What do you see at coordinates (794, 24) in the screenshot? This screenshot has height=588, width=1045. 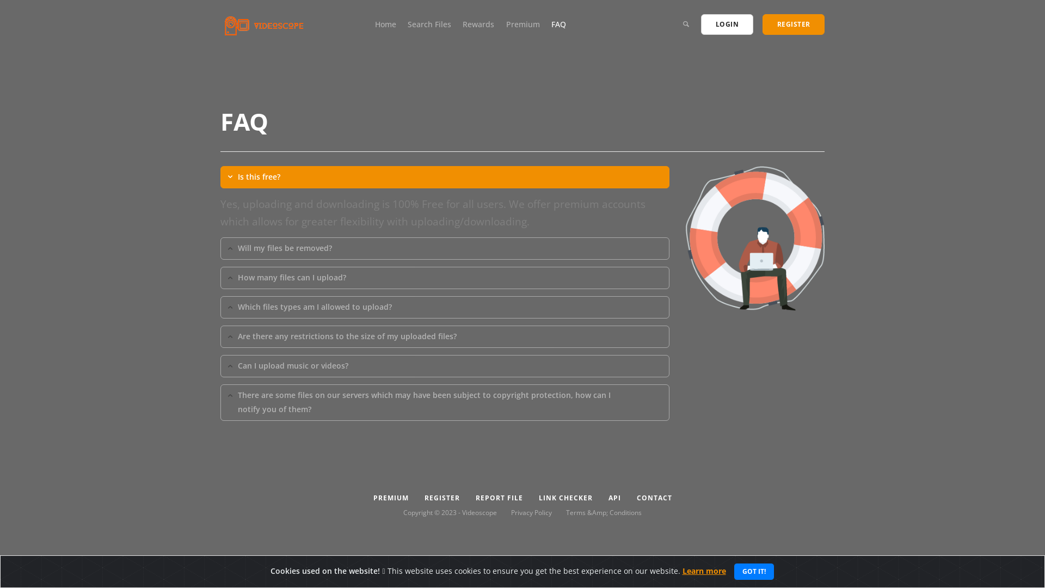 I see `REGISTER` at bounding box center [794, 24].